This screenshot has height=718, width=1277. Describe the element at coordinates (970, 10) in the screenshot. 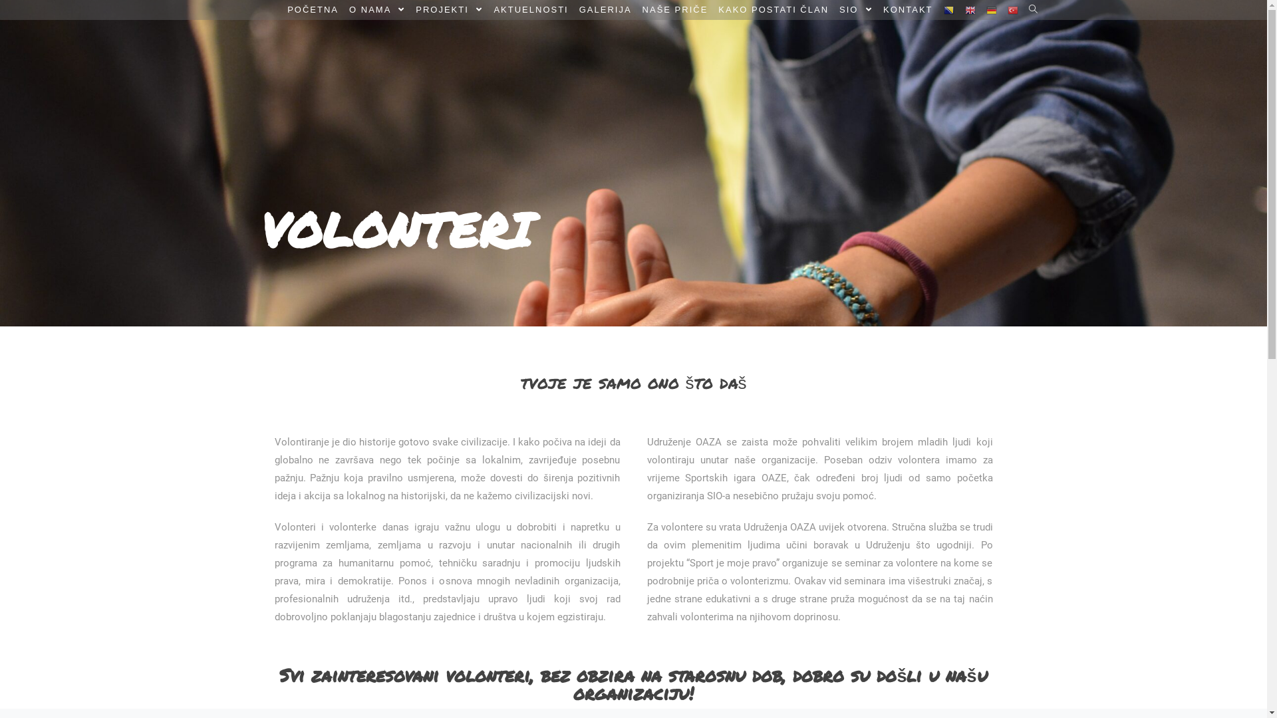

I see `English` at that location.